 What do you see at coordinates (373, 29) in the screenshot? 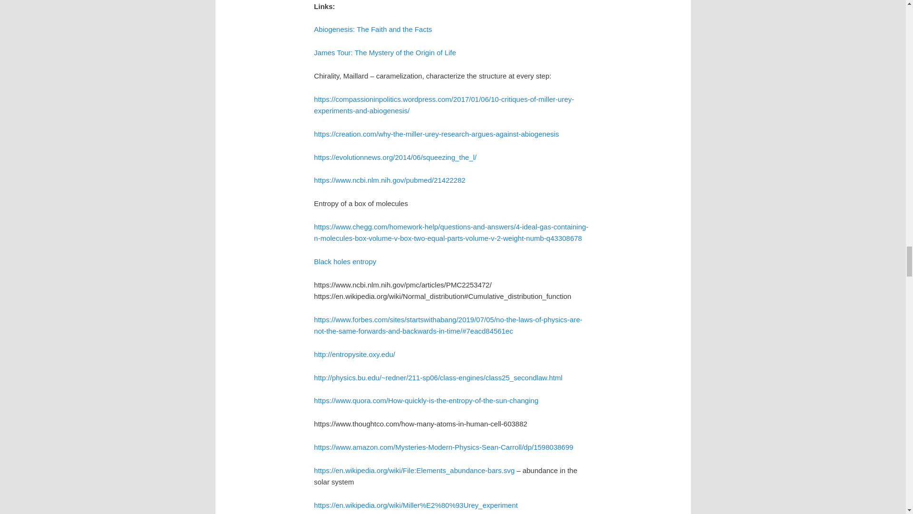
I see `Abiogenesis: The Faith and the Facts` at bounding box center [373, 29].